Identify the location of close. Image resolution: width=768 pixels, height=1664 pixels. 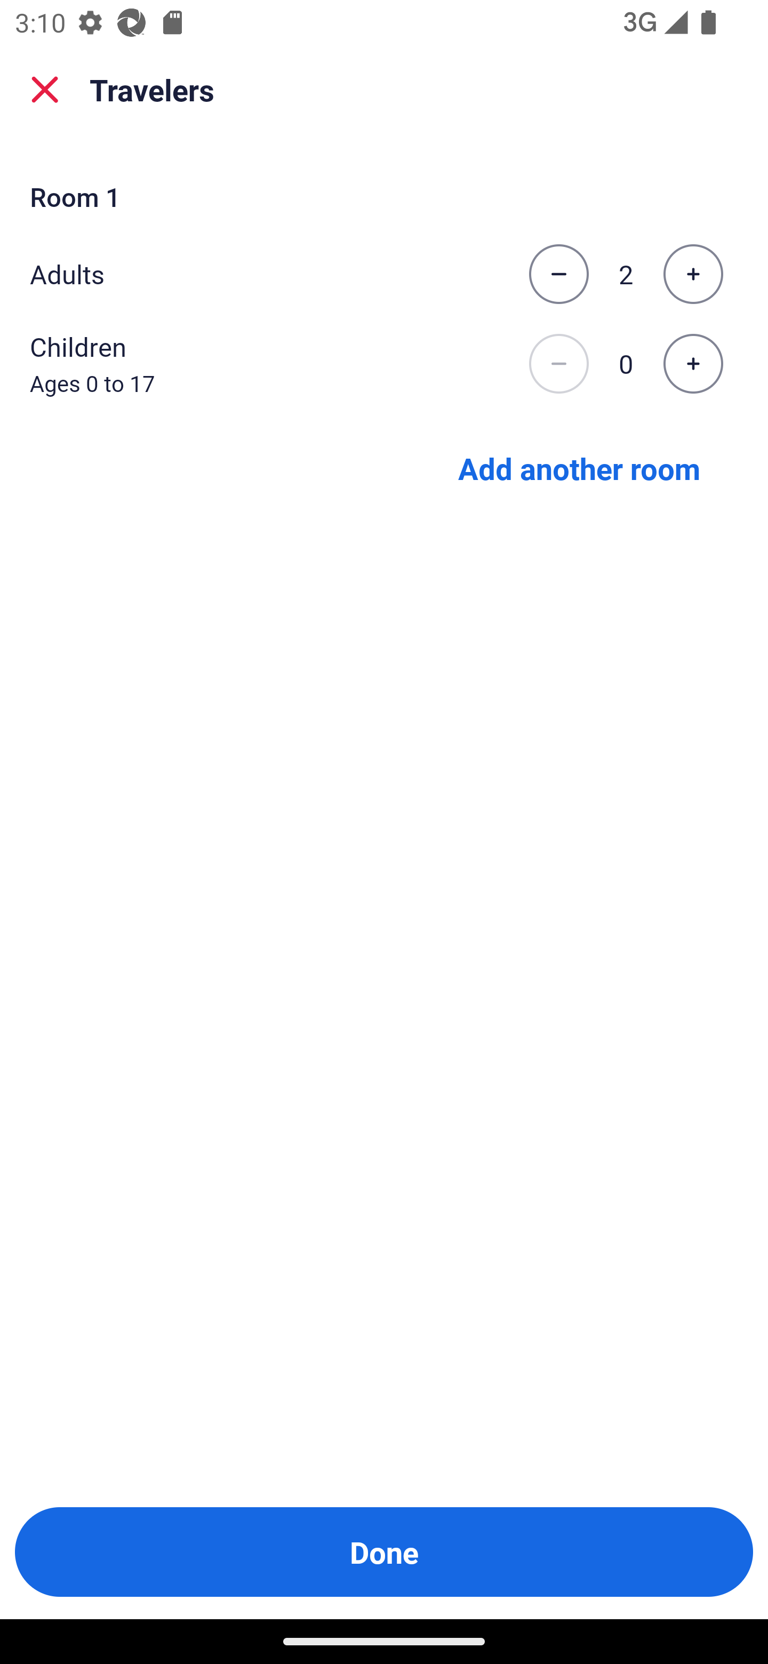
(45, 90).